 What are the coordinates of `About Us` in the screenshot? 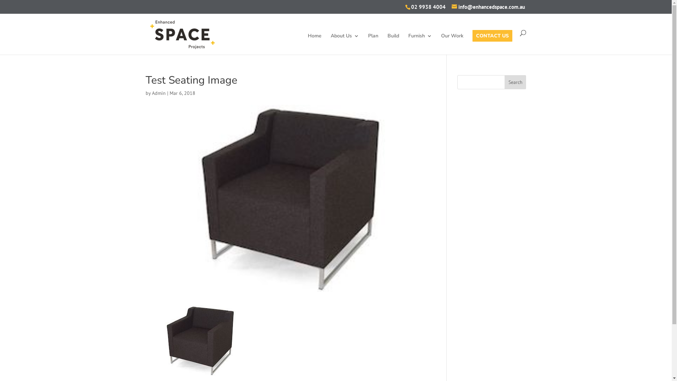 It's located at (345, 44).